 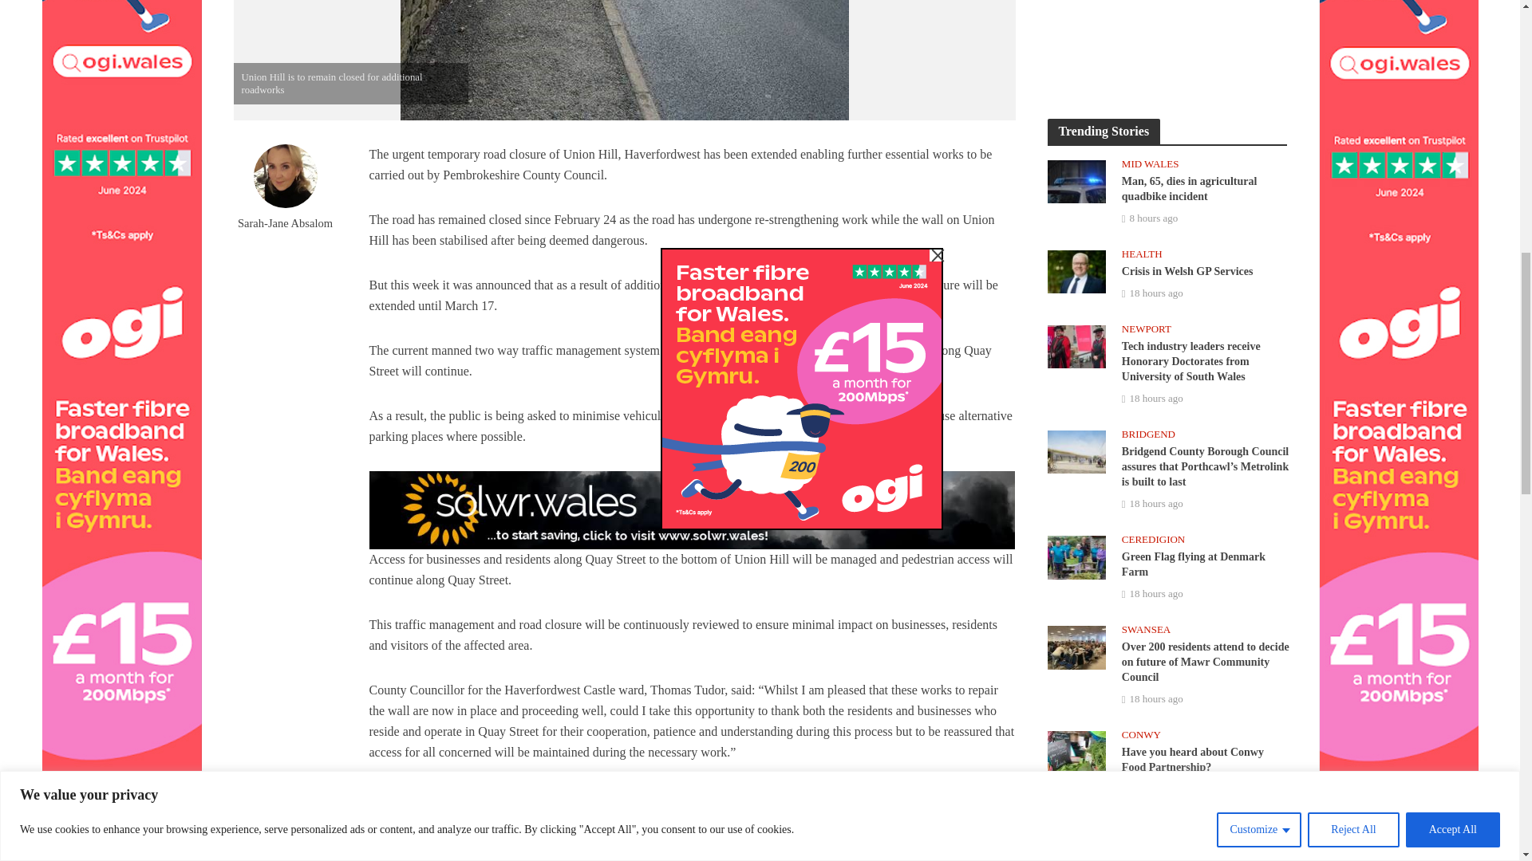 I want to click on Man, 65, dies in agricultural quadbike incident, so click(x=1076, y=180).